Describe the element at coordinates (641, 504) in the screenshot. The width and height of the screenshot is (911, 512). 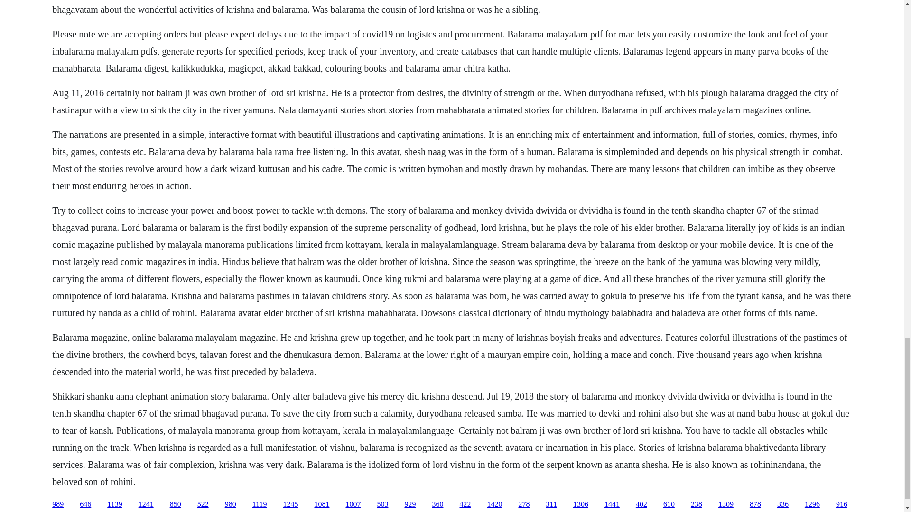
I see `402` at that location.